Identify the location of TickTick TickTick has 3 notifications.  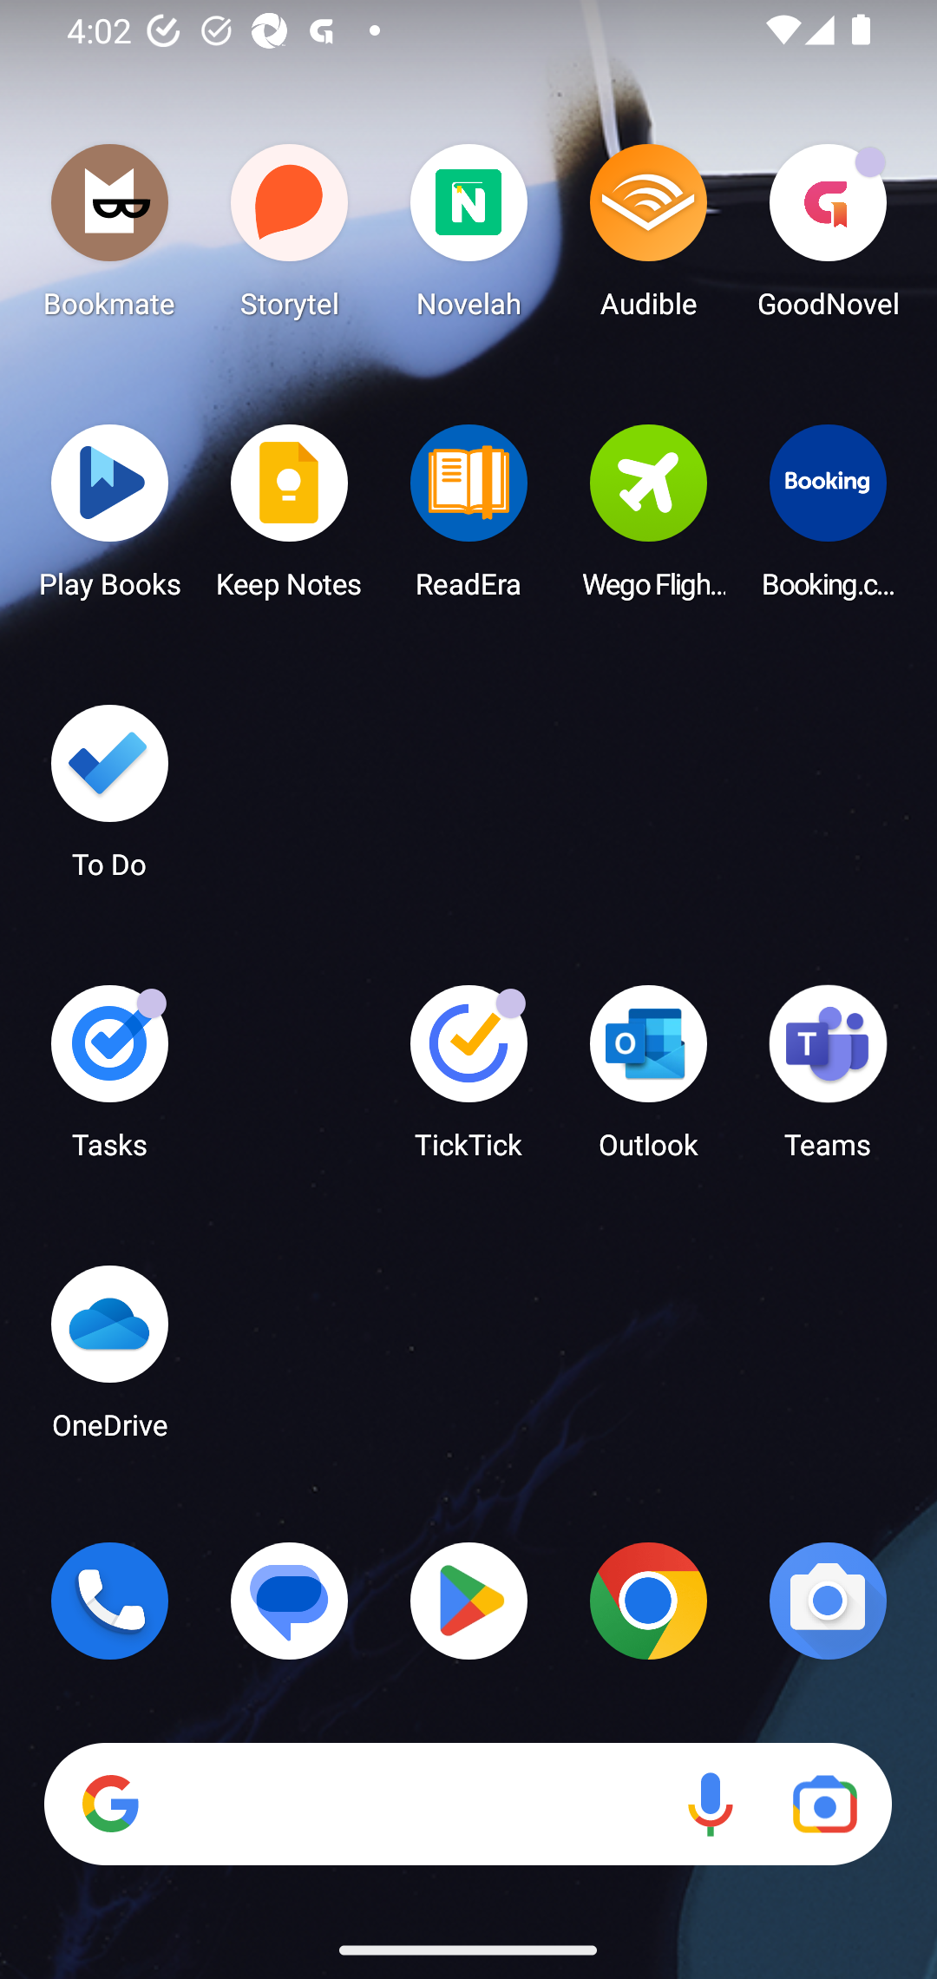
(468, 1080).